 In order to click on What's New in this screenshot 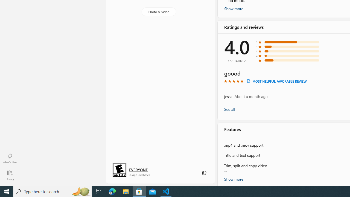, I will do `click(10, 158)`.